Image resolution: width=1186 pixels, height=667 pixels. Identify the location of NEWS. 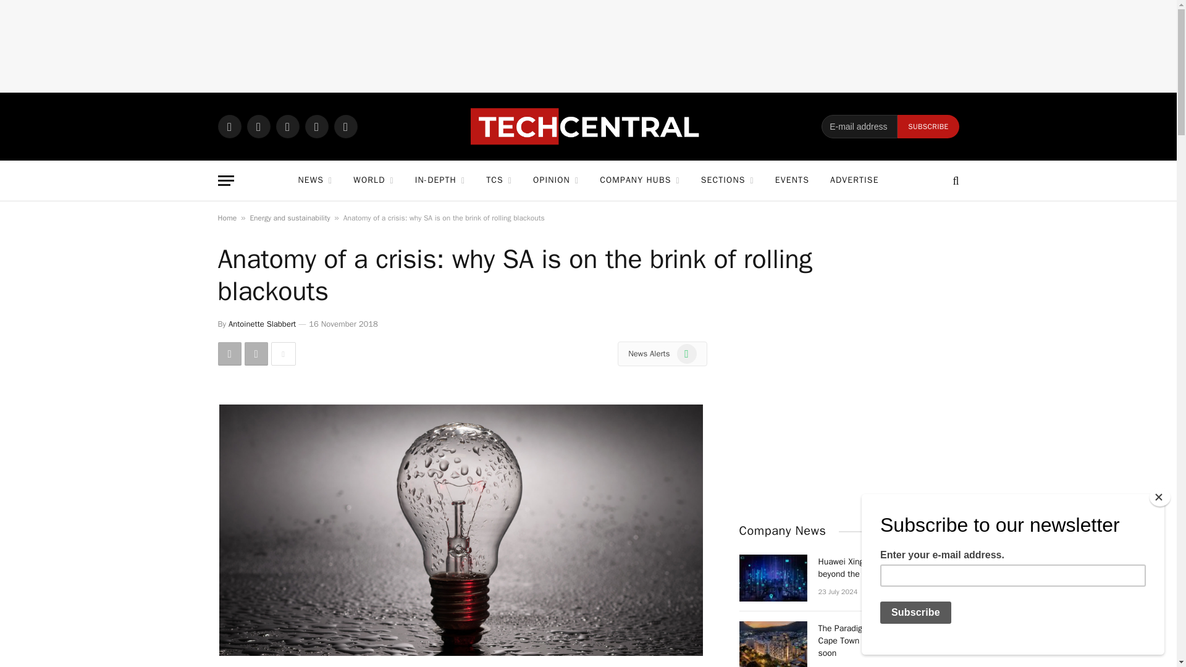
(314, 180).